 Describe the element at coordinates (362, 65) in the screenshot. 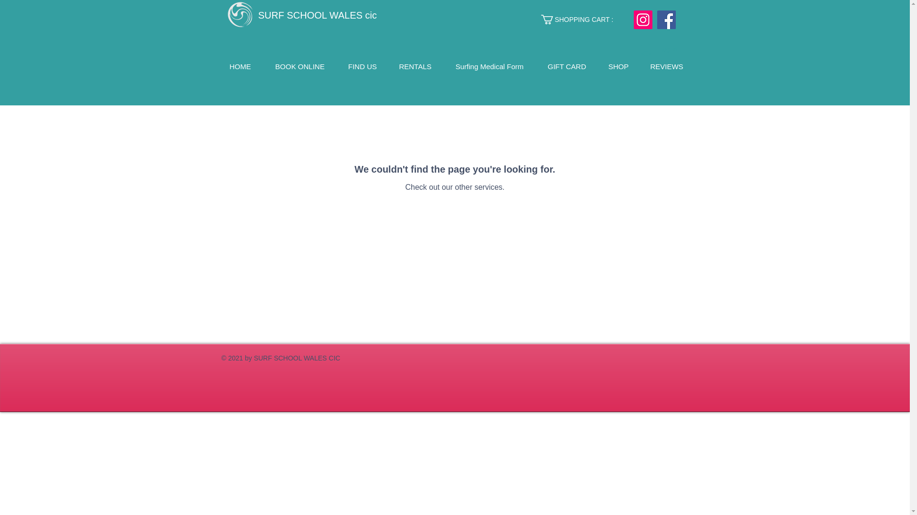

I see `FIND US` at that location.